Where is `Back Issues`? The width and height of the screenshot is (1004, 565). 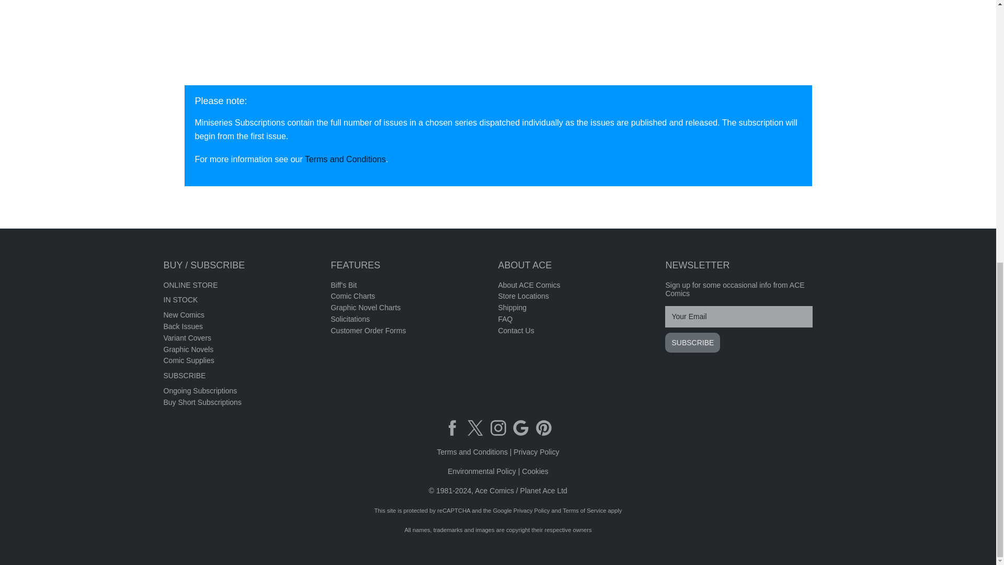 Back Issues is located at coordinates (182, 326).